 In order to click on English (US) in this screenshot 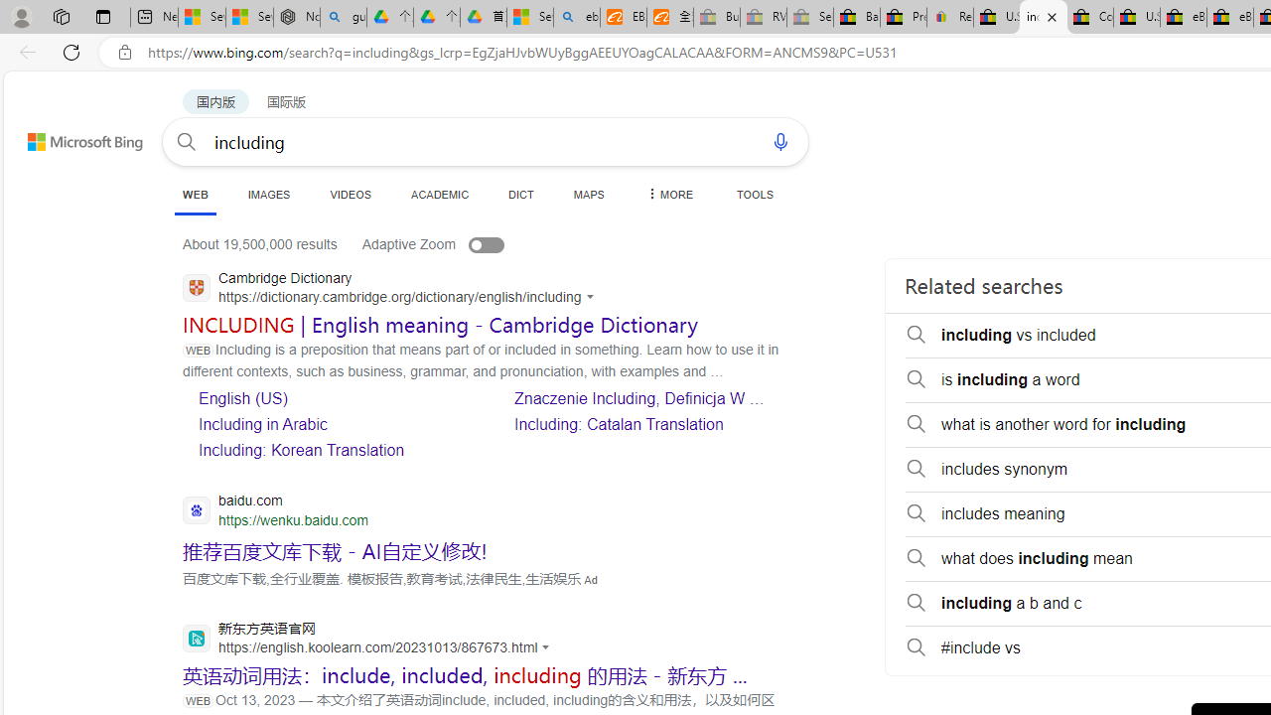, I will do `click(242, 398)`.